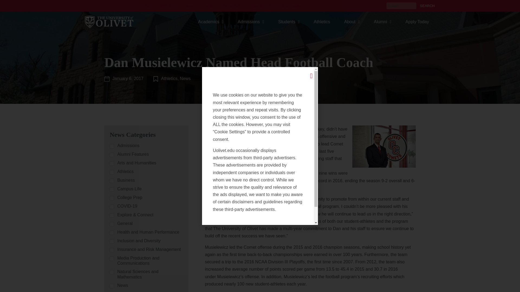  I want to click on Students, so click(289, 22).